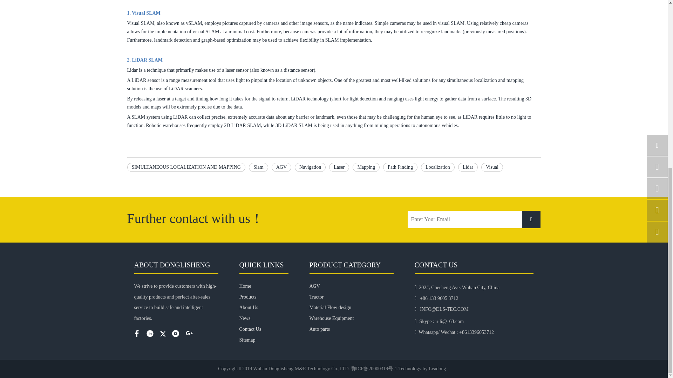  I want to click on Slam, so click(258, 167).